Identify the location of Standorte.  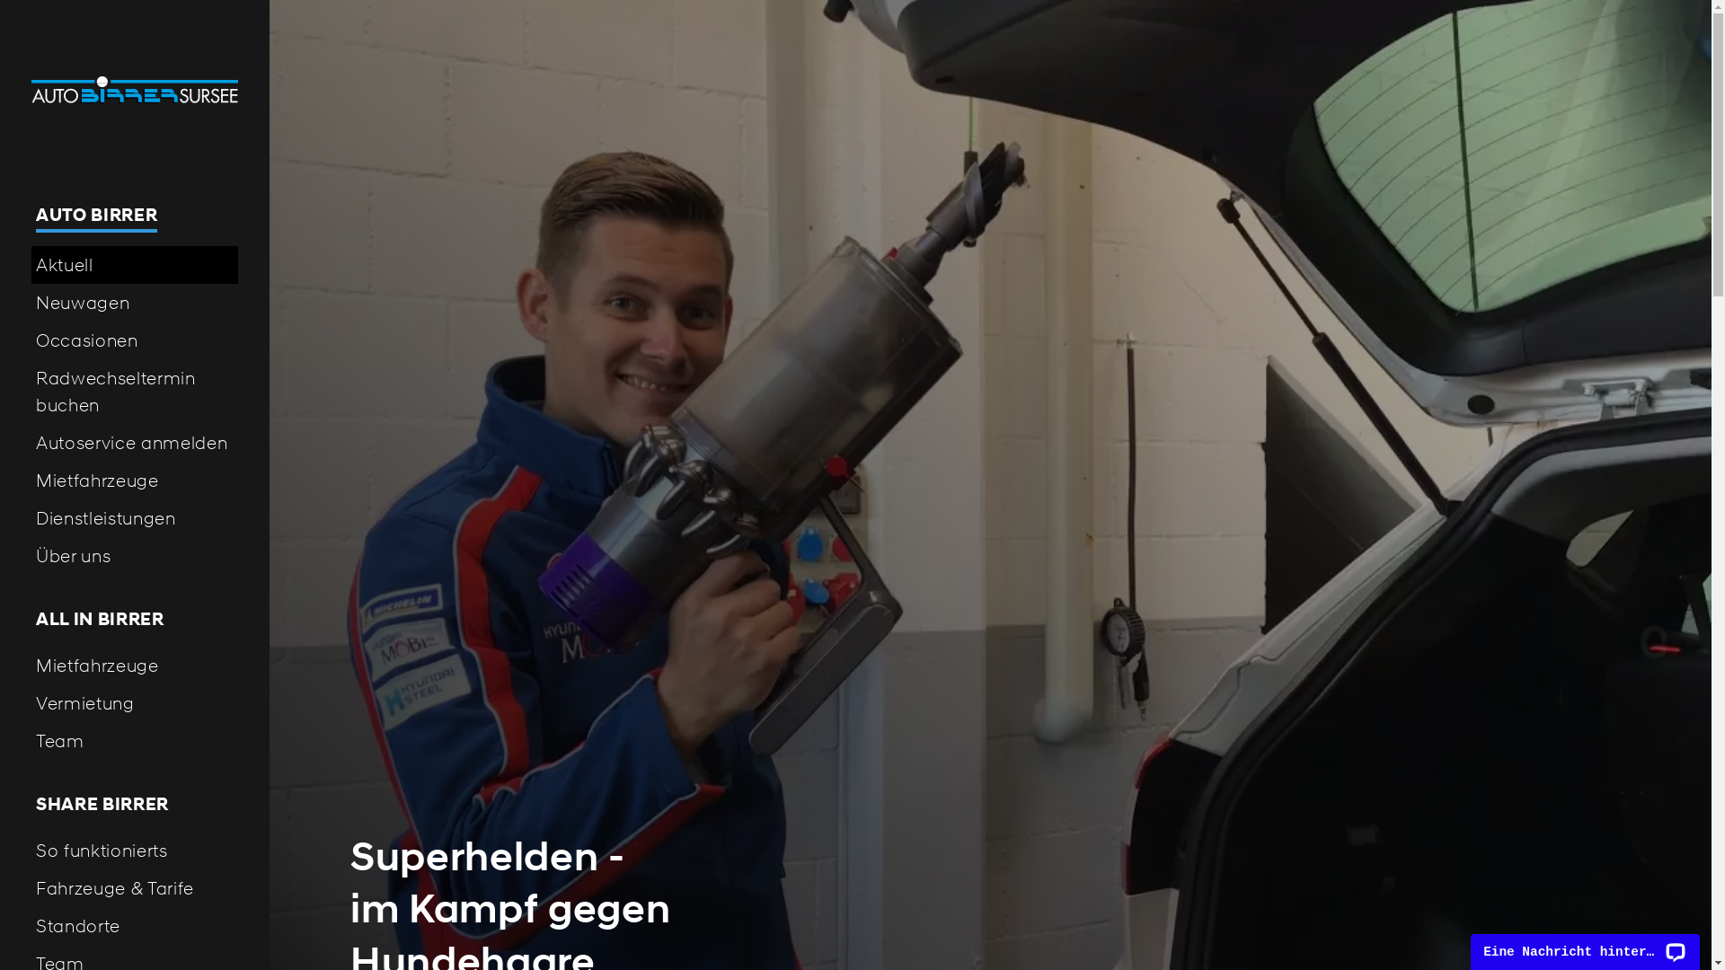
(135, 926).